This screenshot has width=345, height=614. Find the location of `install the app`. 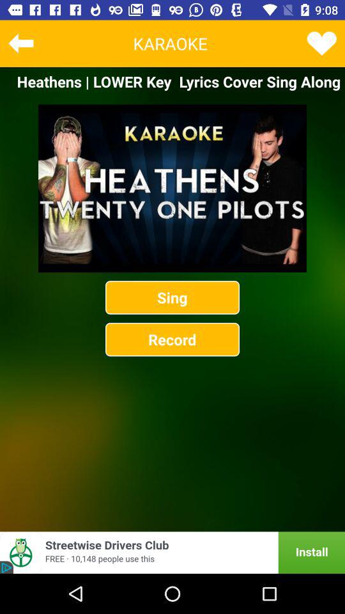

install the app is located at coordinates (172, 553).